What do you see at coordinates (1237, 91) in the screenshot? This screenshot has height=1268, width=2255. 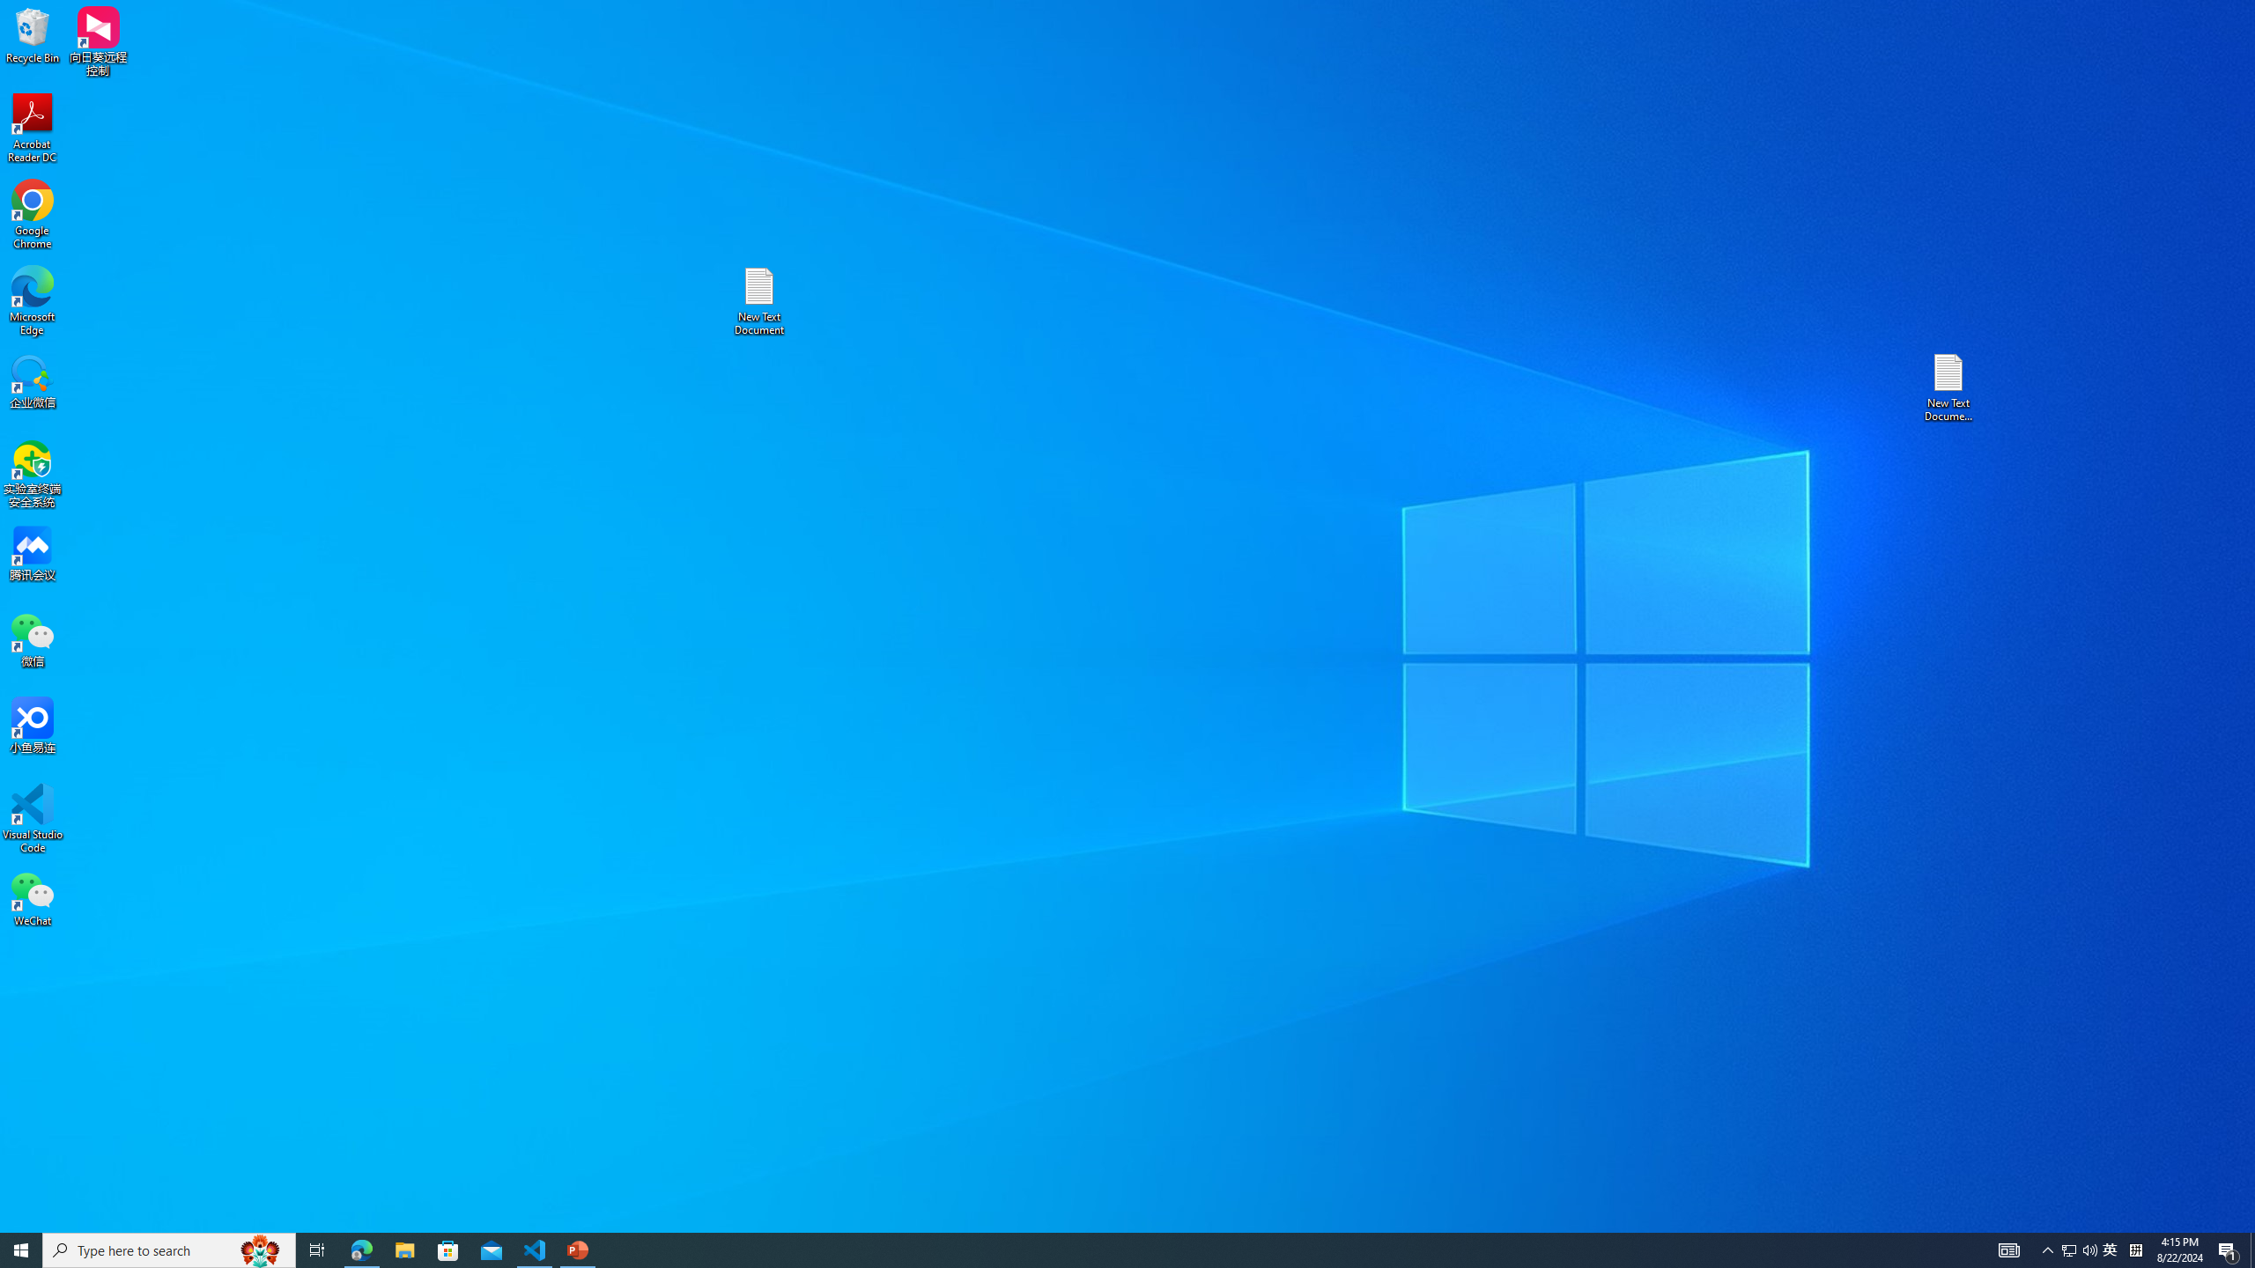 I see `Screen Recording...` at bounding box center [1237, 91].